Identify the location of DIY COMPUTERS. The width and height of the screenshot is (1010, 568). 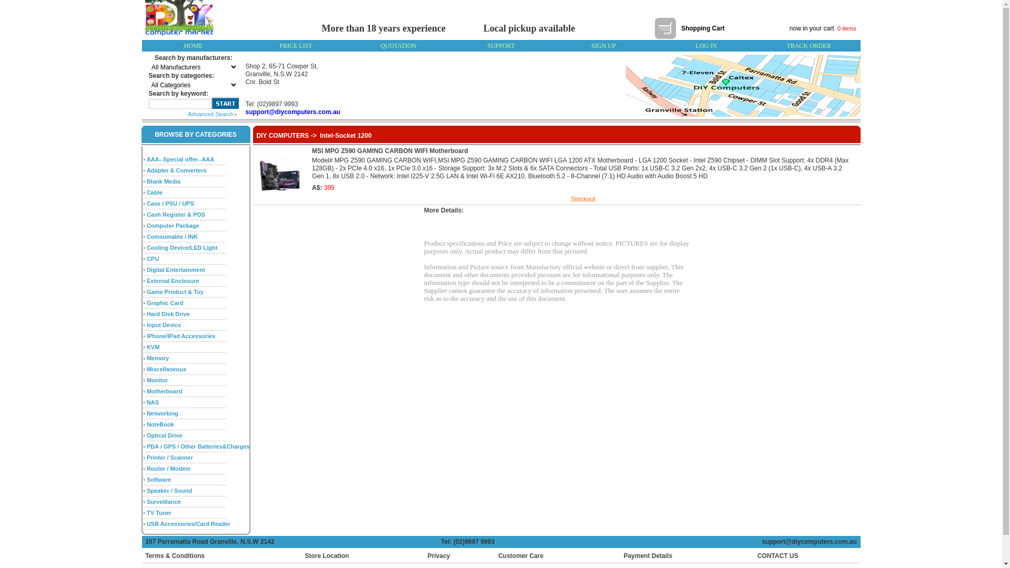
(283, 136).